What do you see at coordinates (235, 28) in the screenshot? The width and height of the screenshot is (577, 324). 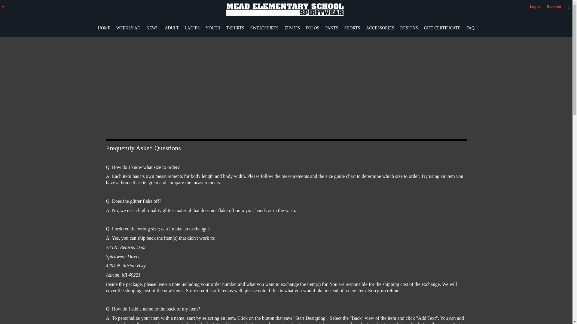 I see `T-SHIRTS` at bounding box center [235, 28].